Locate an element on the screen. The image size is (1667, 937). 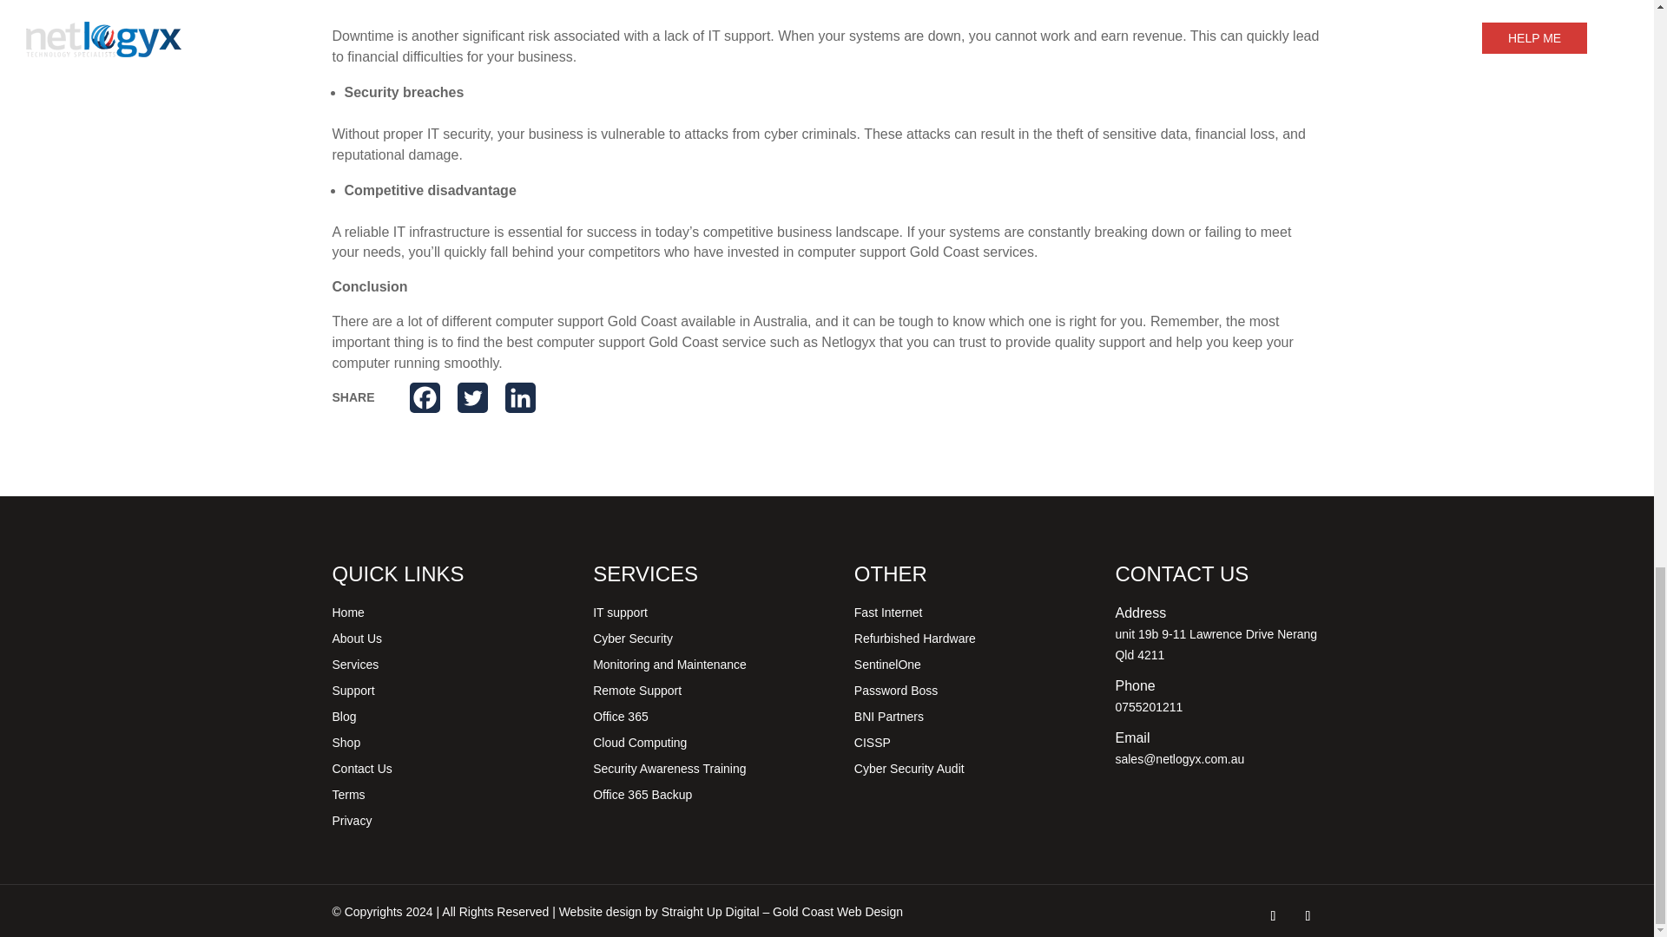
Services is located at coordinates (354, 668).